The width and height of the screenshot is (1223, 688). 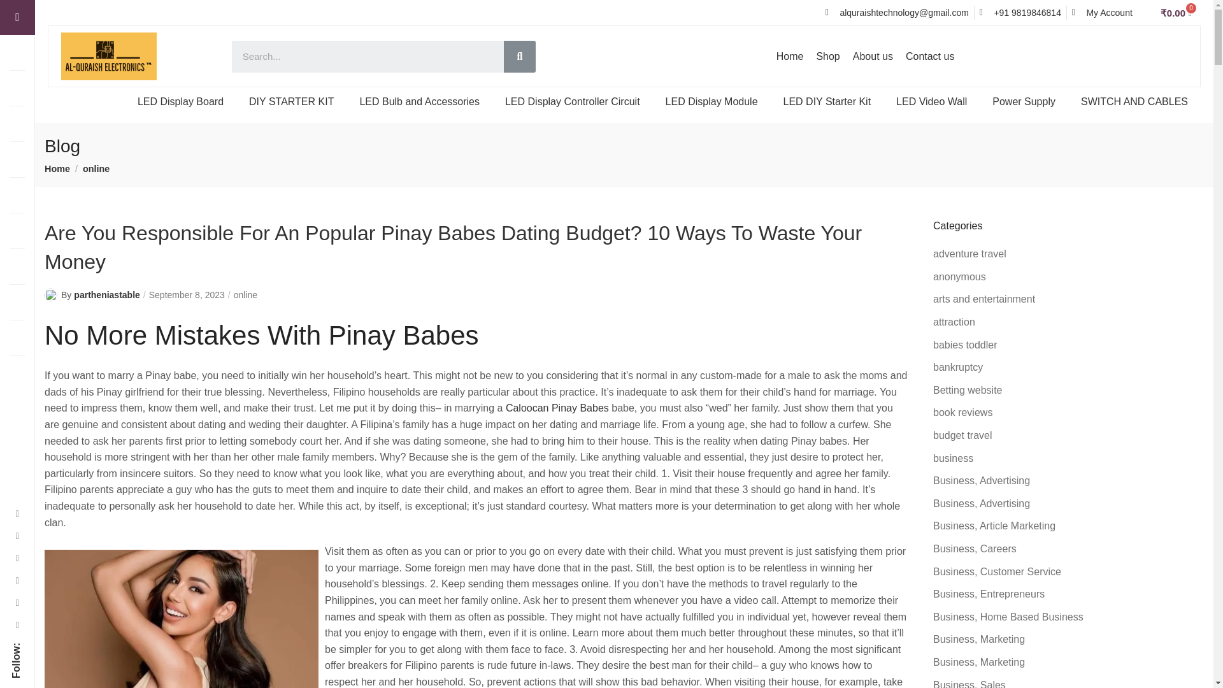 What do you see at coordinates (873, 56) in the screenshot?
I see `About us` at bounding box center [873, 56].